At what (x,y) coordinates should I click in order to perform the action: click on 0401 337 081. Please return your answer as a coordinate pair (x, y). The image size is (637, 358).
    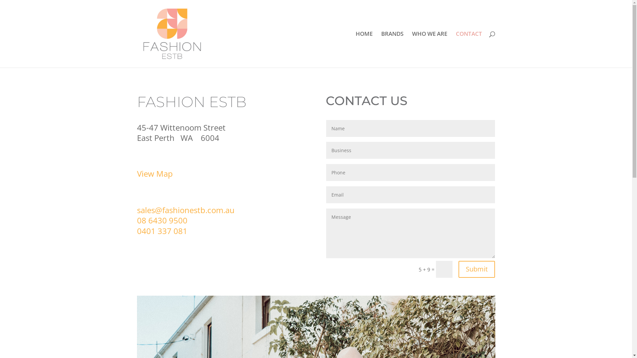
    Looking at the image, I should click on (162, 231).